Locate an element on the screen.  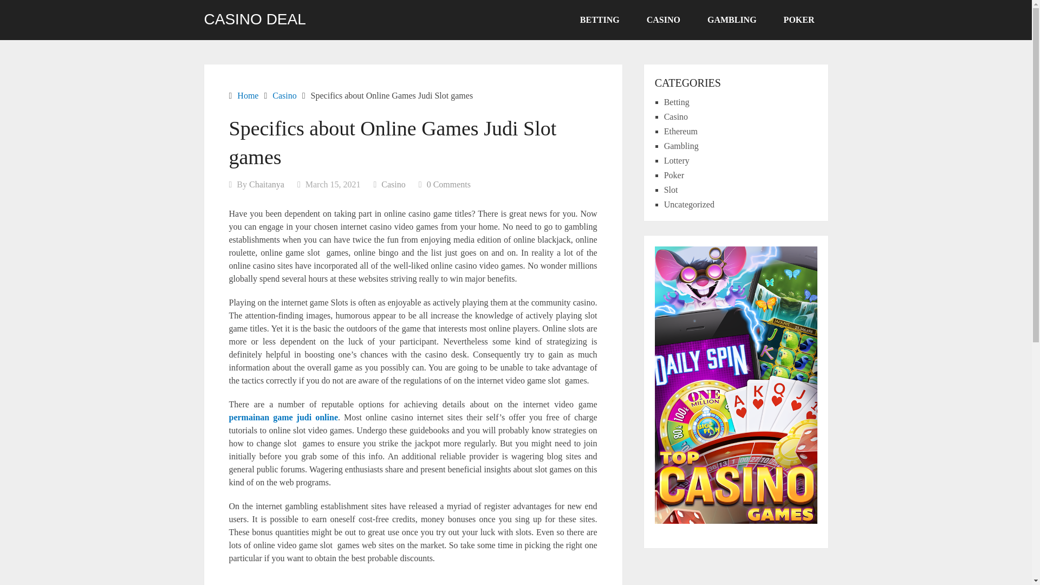
0 Comments is located at coordinates (448, 184).